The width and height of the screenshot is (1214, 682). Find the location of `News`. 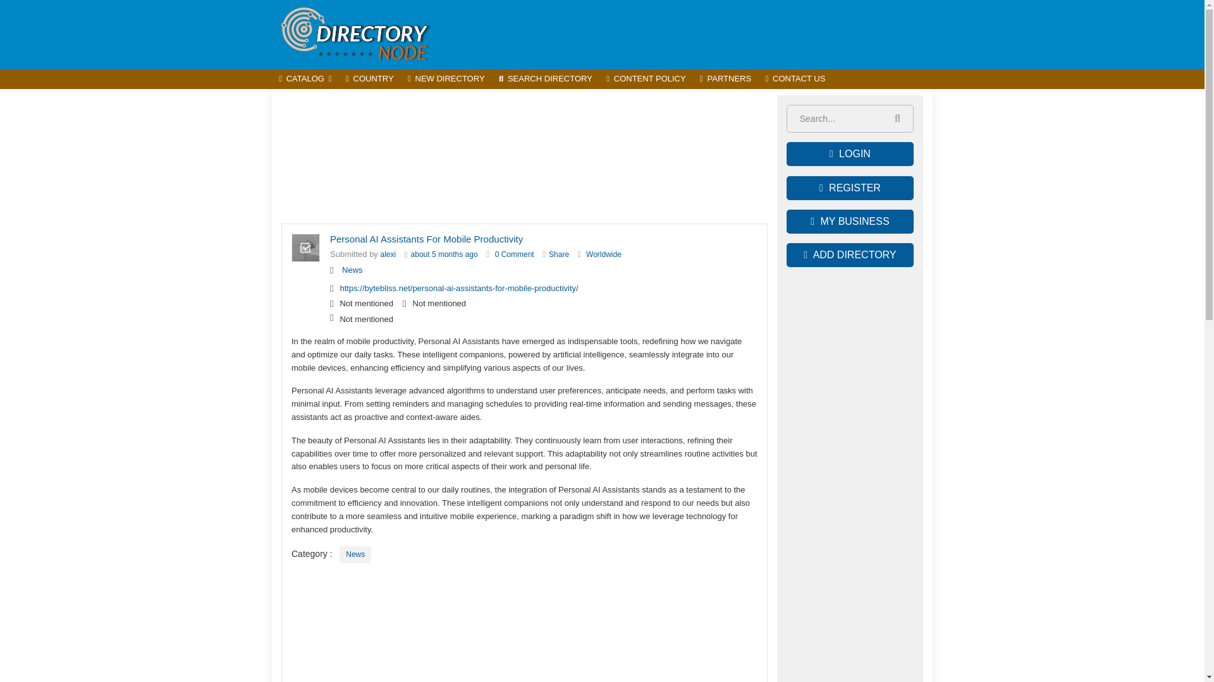

News is located at coordinates (355, 554).